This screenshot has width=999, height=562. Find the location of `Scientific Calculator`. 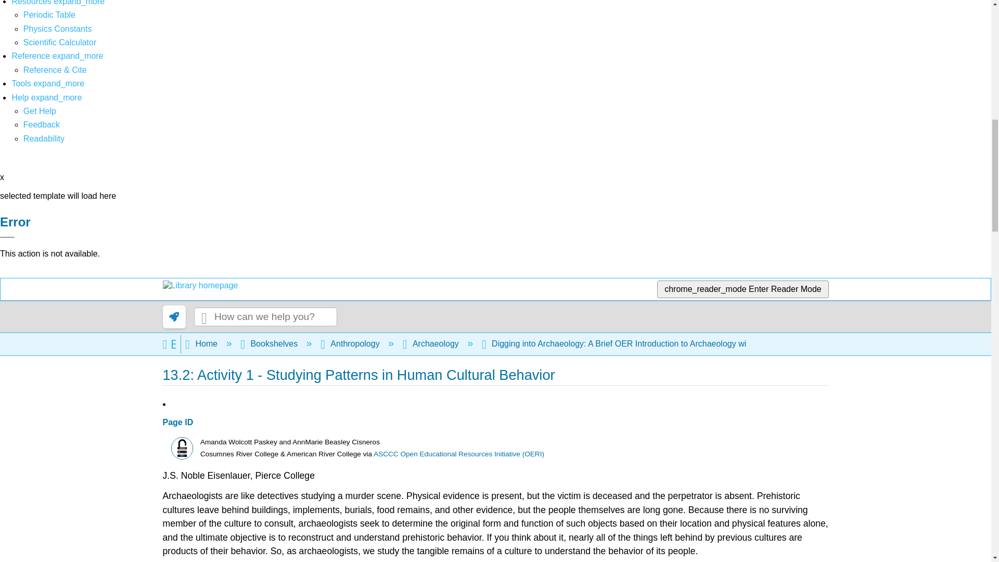

Scientific Calculator is located at coordinates (60, 42).